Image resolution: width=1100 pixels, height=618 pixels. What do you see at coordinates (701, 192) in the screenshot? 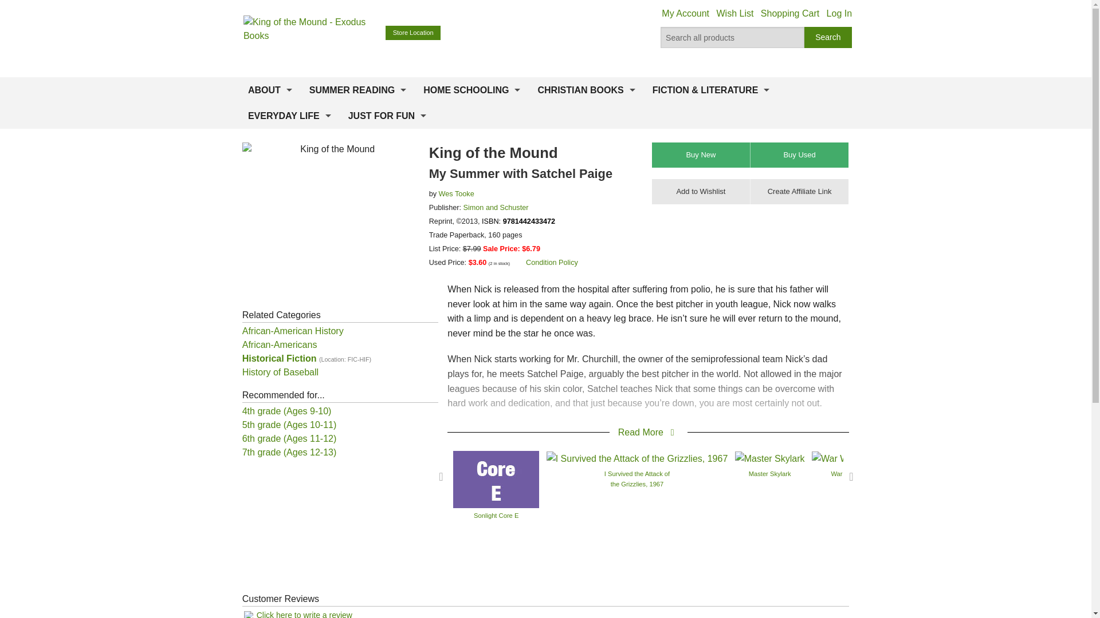
I see `Add to Wishlist` at bounding box center [701, 192].